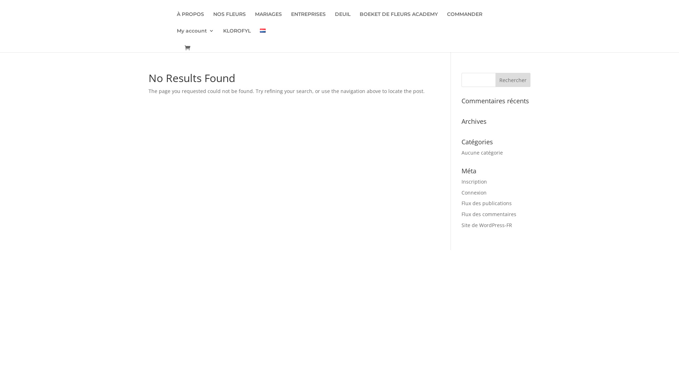  Describe the element at coordinates (399, 20) in the screenshot. I see `BOEKET DE FLEURS ACADEMY` at that location.